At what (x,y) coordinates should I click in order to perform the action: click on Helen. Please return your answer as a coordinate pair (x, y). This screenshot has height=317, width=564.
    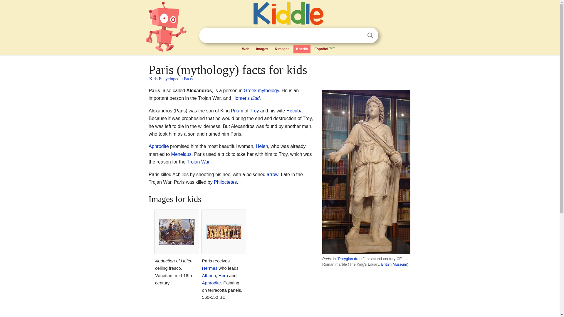
    Looking at the image, I should click on (262, 146).